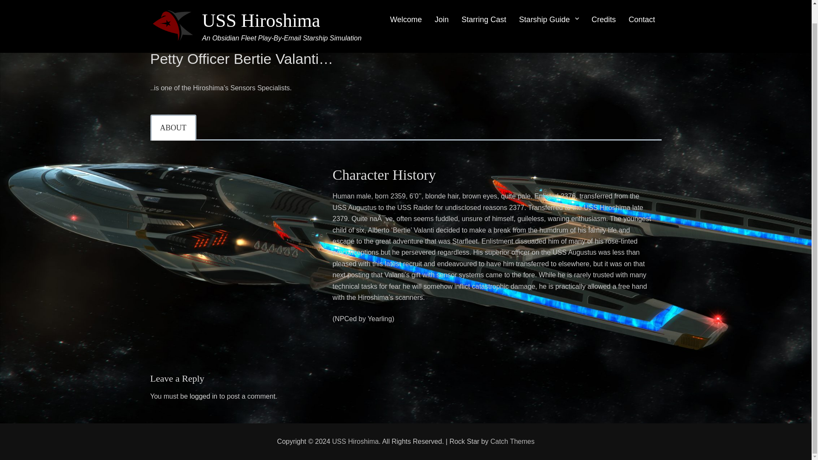  Describe the element at coordinates (173, 127) in the screenshot. I see `ABOUT` at that location.